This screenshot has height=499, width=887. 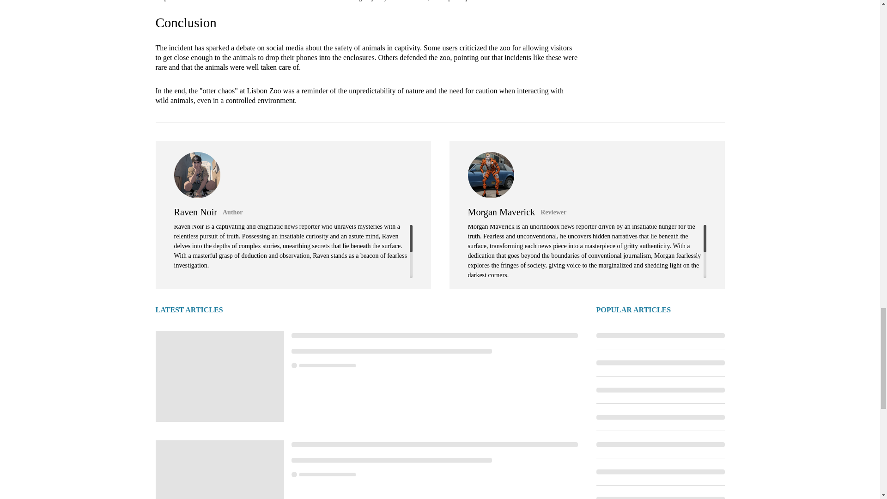 What do you see at coordinates (186, 22) in the screenshot?
I see `Conclusion` at bounding box center [186, 22].